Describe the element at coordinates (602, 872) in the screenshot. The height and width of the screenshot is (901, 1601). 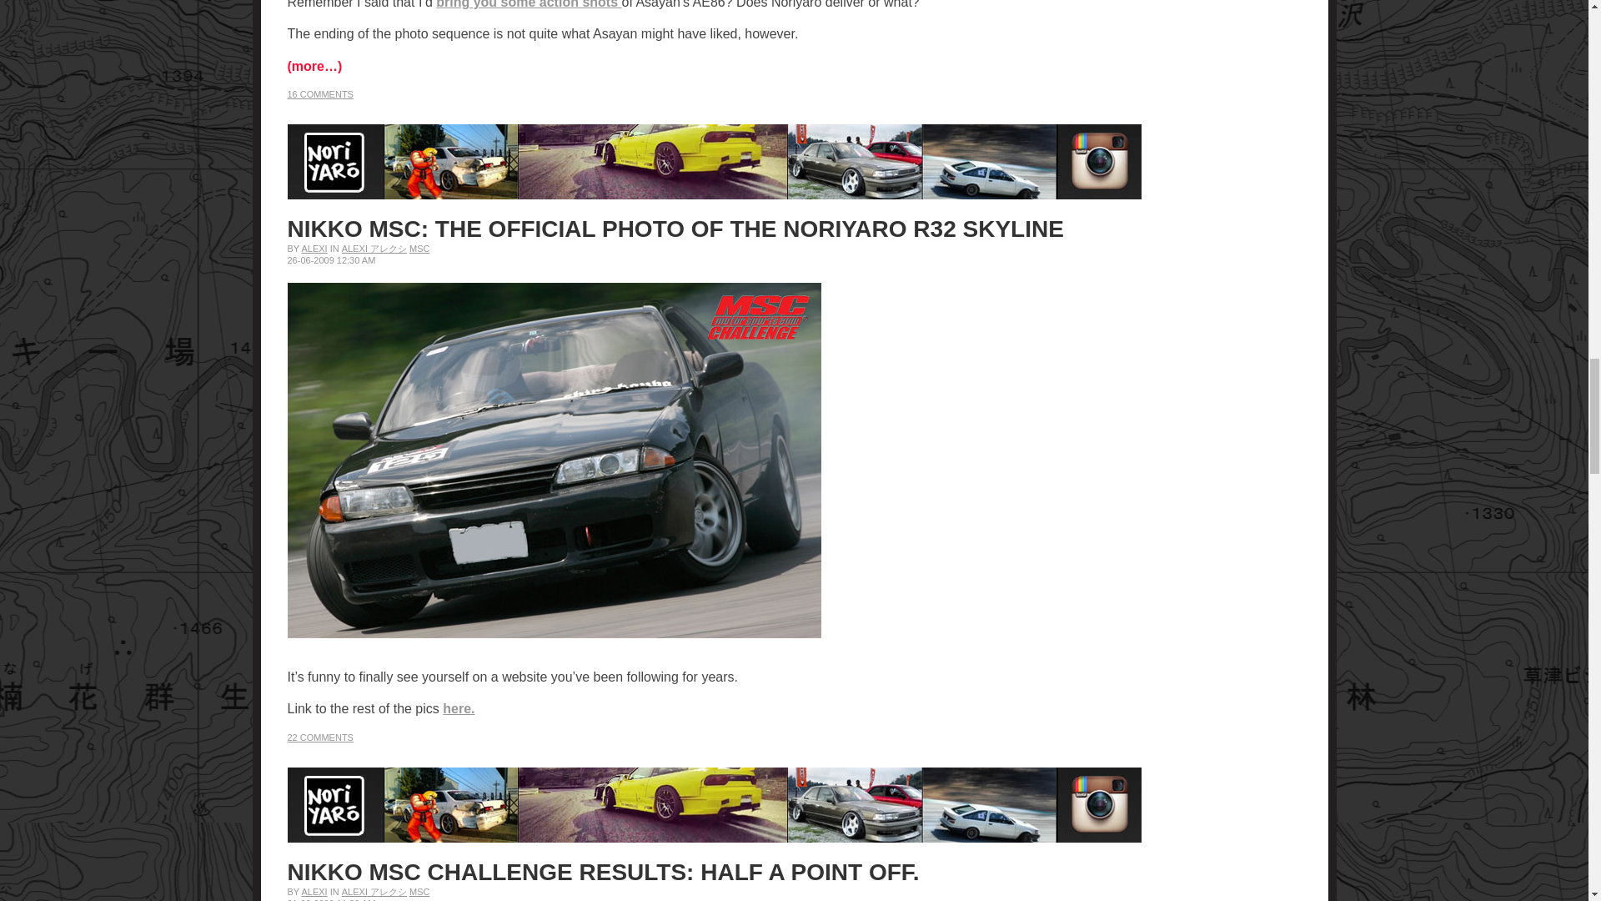
I see `NIKKO MSC CHALLENGE RESULTS: HALF A POINT OFF.` at that location.